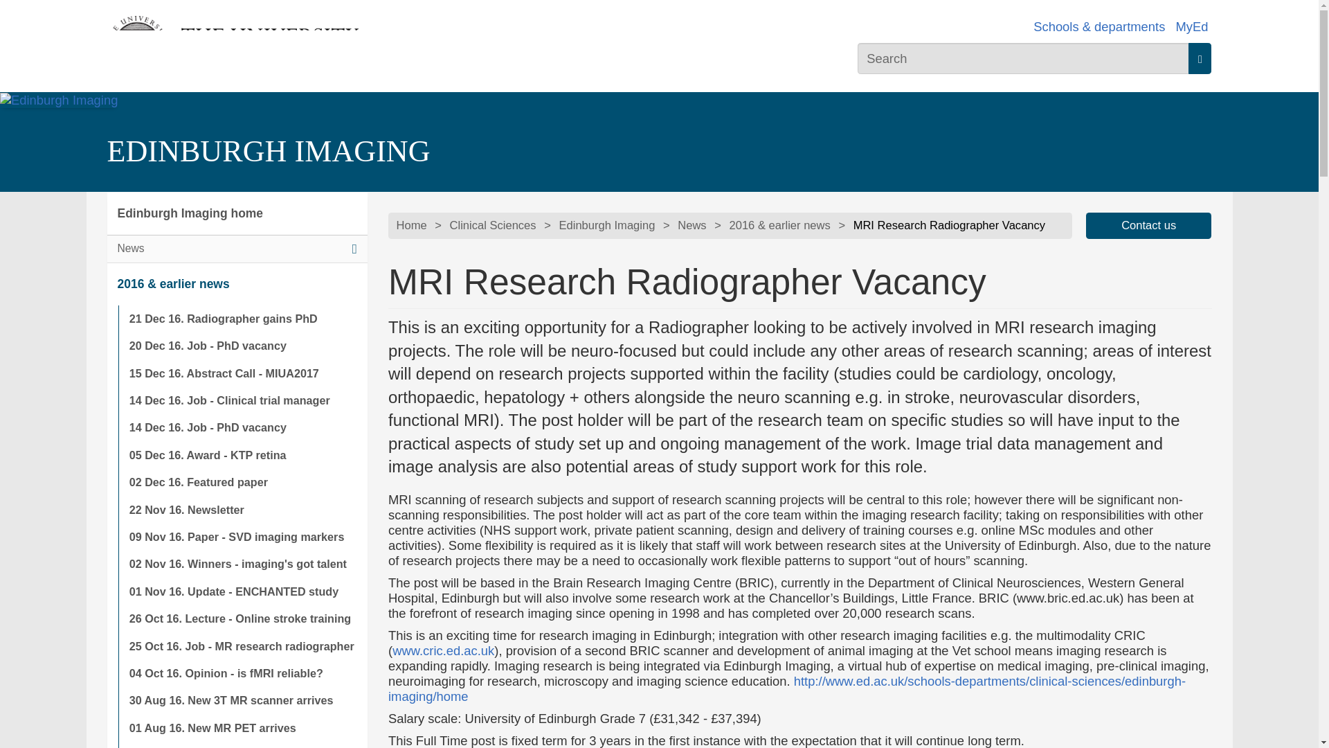 This screenshot has height=748, width=1329. Describe the element at coordinates (242, 745) in the screenshot. I see `27 Jul 16. Job - MR superintendent` at that location.